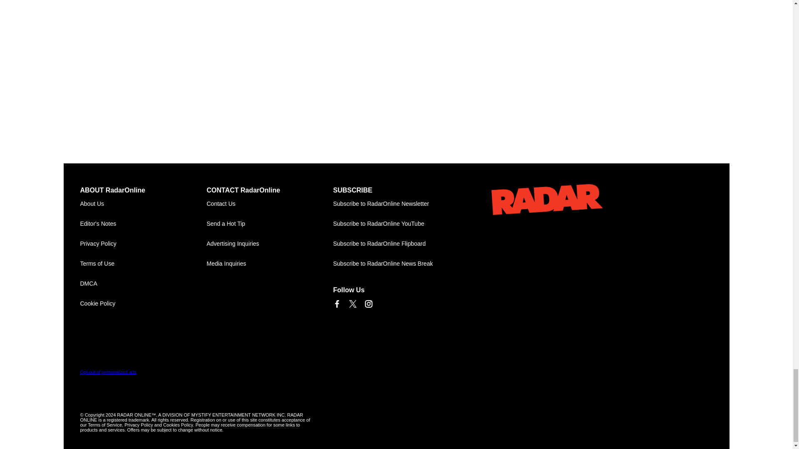  What do you see at coordinates (352, 303) in the screenshot?
I see `Link to X` at bounding box center [352, 303].